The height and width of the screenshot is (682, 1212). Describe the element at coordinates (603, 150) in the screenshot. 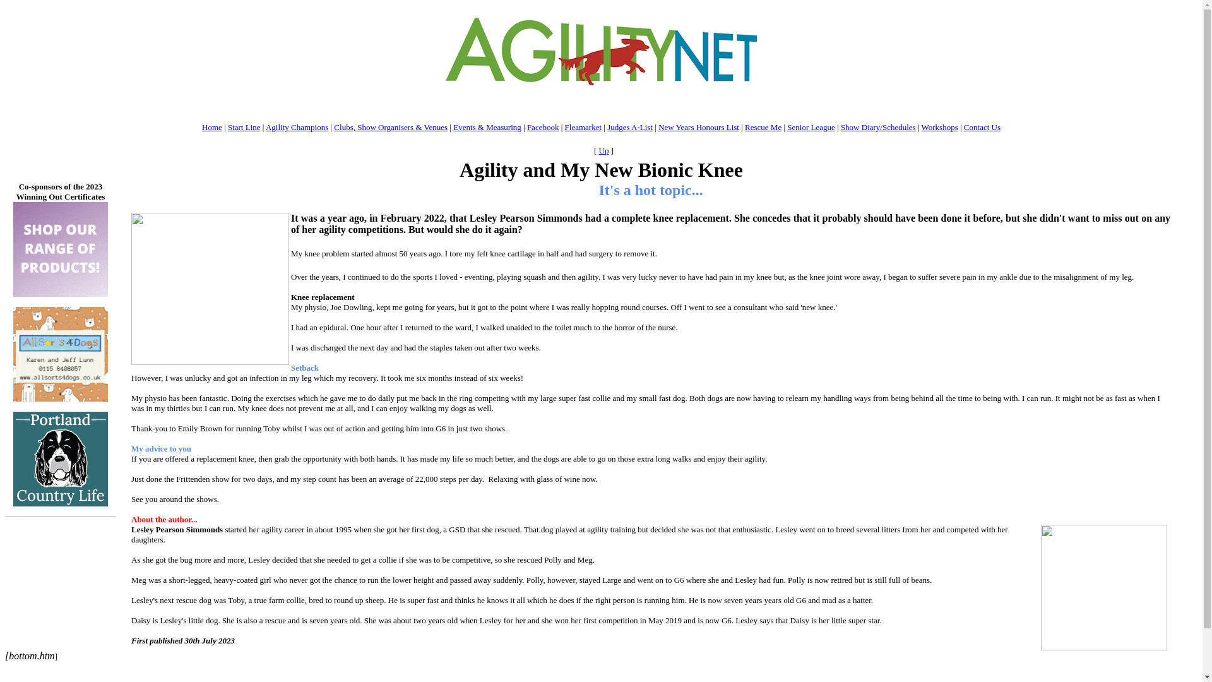

I see `Up` at that location.